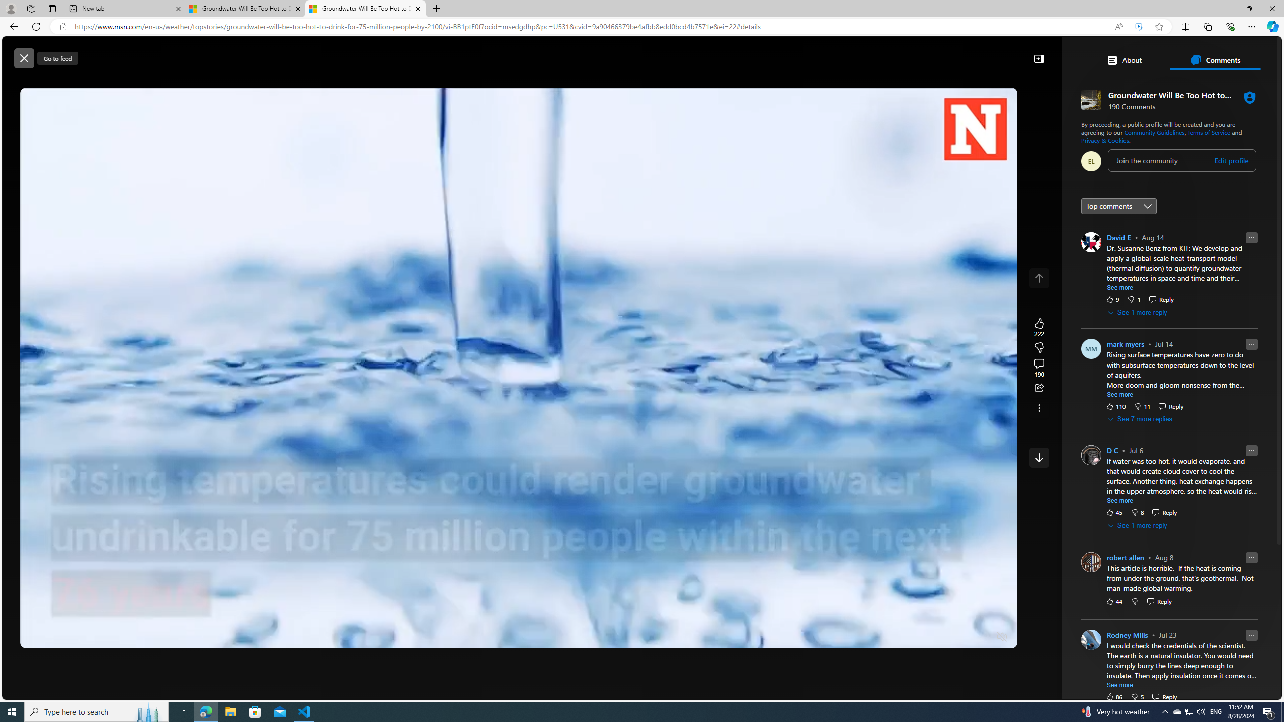 This screenshot has height=722, width=1284. I want to click on Discover, so click(289, 82).